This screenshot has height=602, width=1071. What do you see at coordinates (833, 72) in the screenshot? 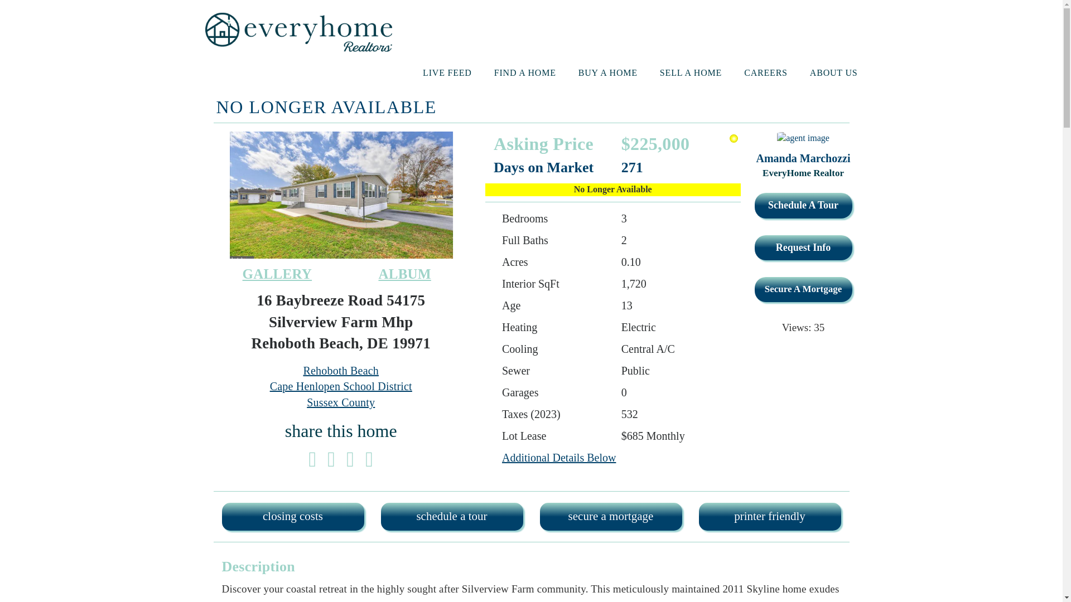
I see `ABOUT US` at bounding box center [833, 72].